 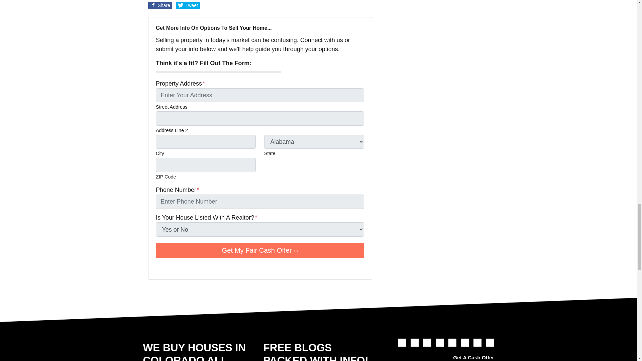 What do you see at coordinates (207, 268) in the screenshot?
I see `Pinterest` at bounding box center [207, 268].